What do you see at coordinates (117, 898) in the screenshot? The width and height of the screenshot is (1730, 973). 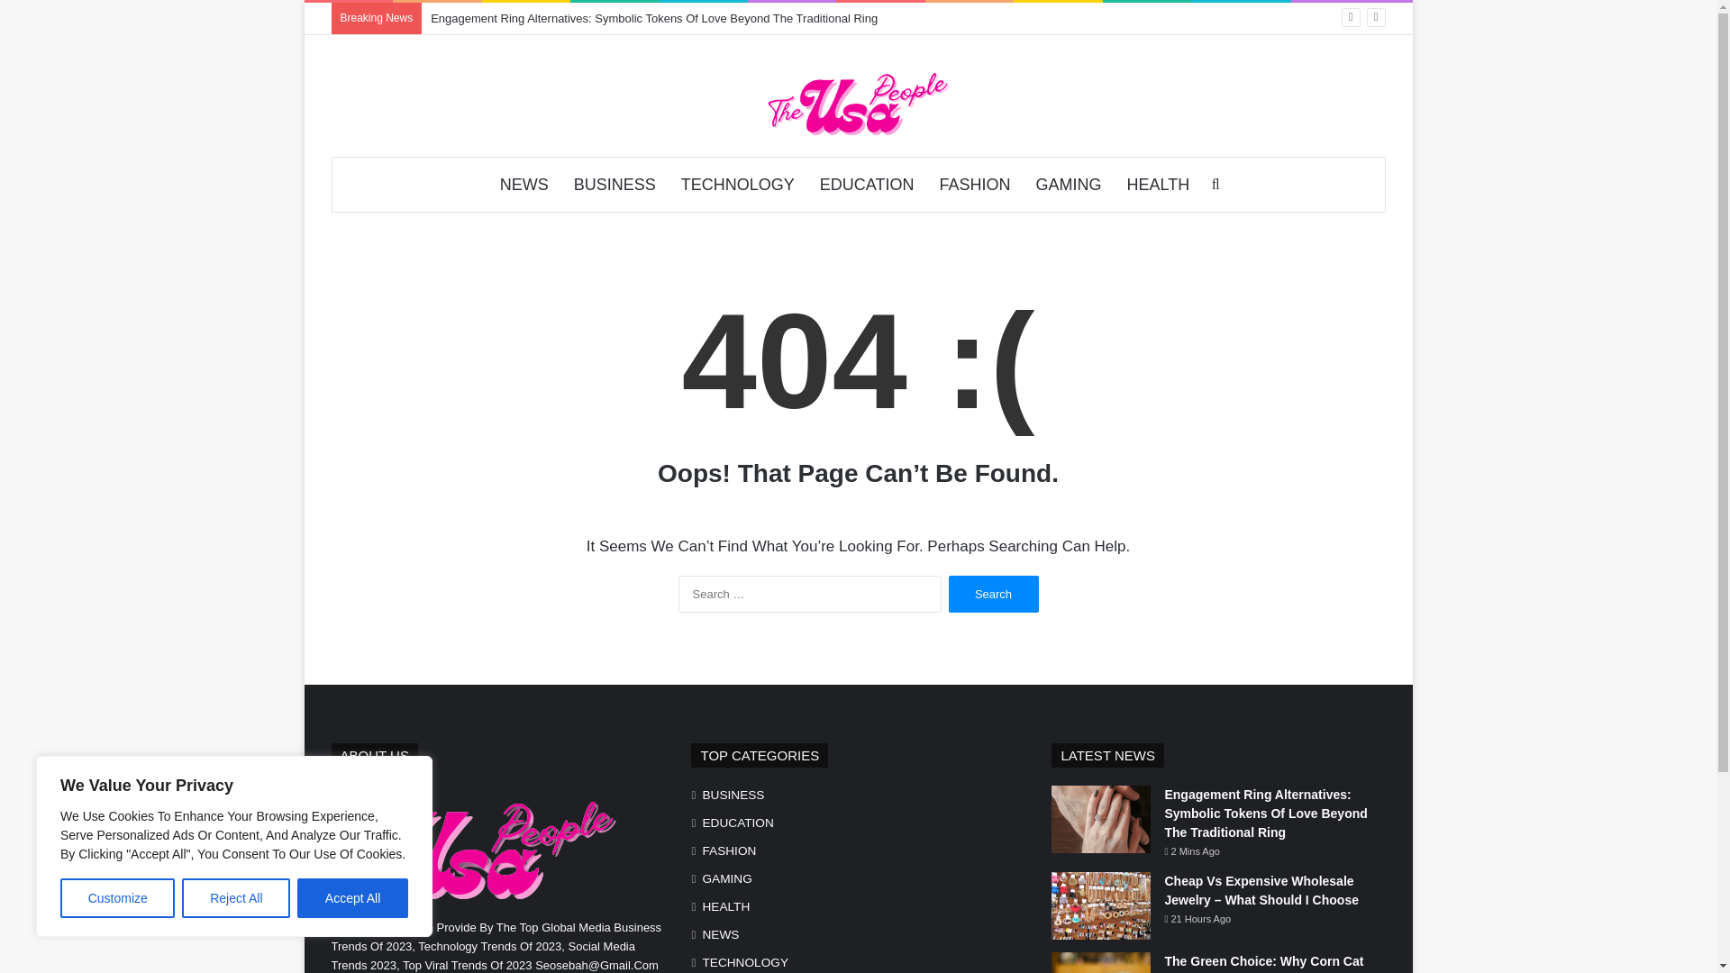 I see `Customize` at bounding box center [117, 898].